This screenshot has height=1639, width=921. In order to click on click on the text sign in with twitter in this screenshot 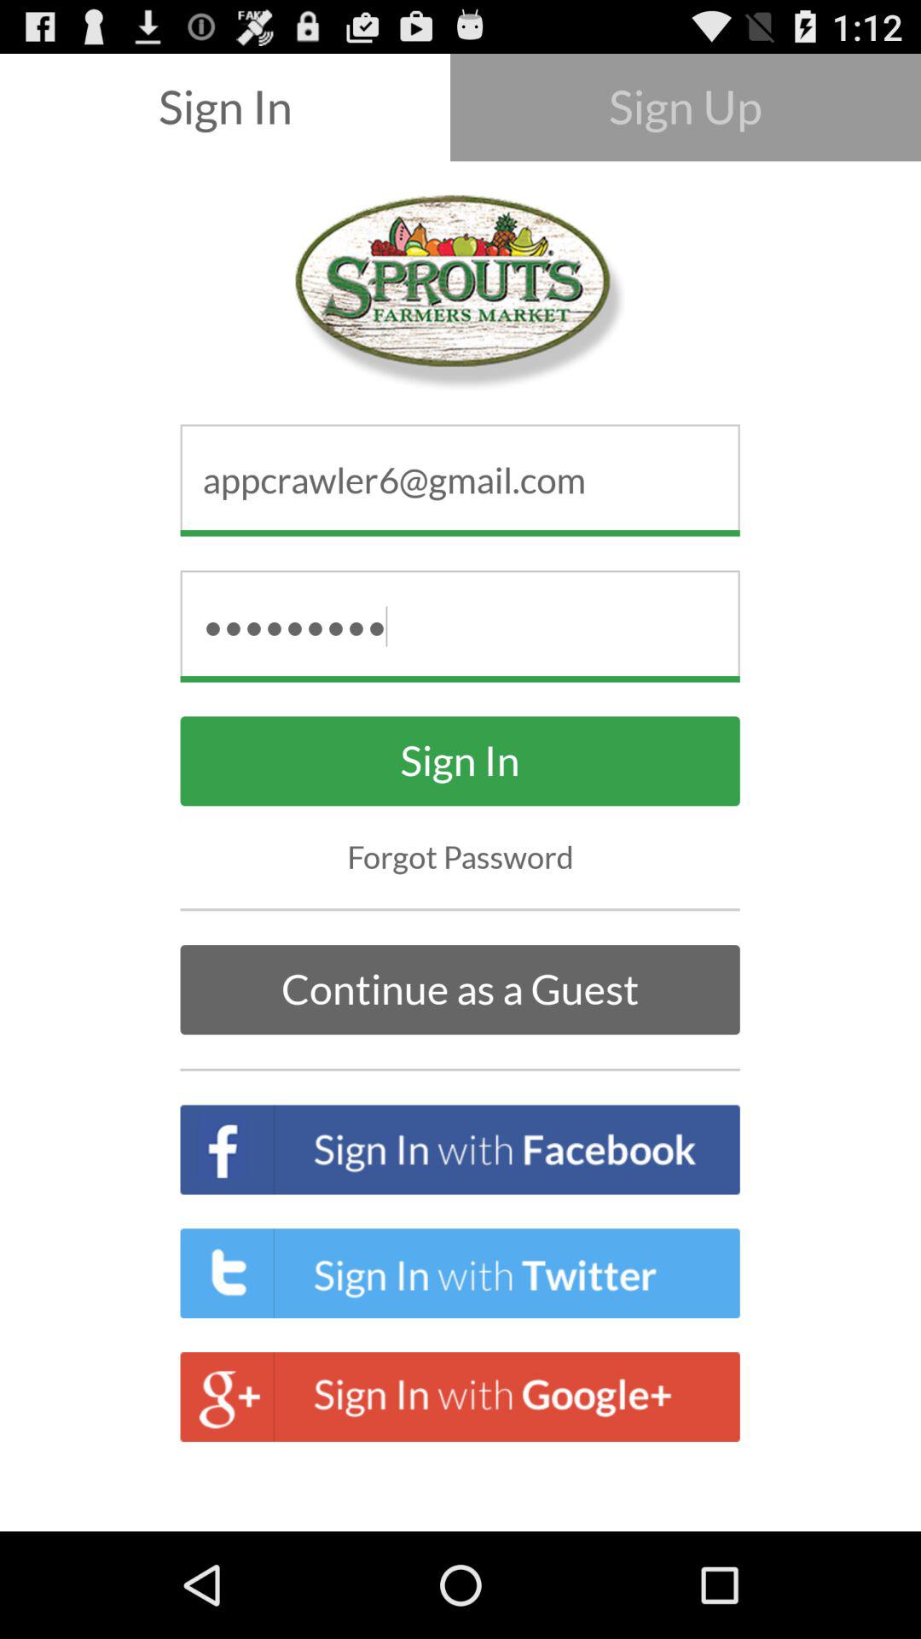, I will do `click(460, 1272)`.